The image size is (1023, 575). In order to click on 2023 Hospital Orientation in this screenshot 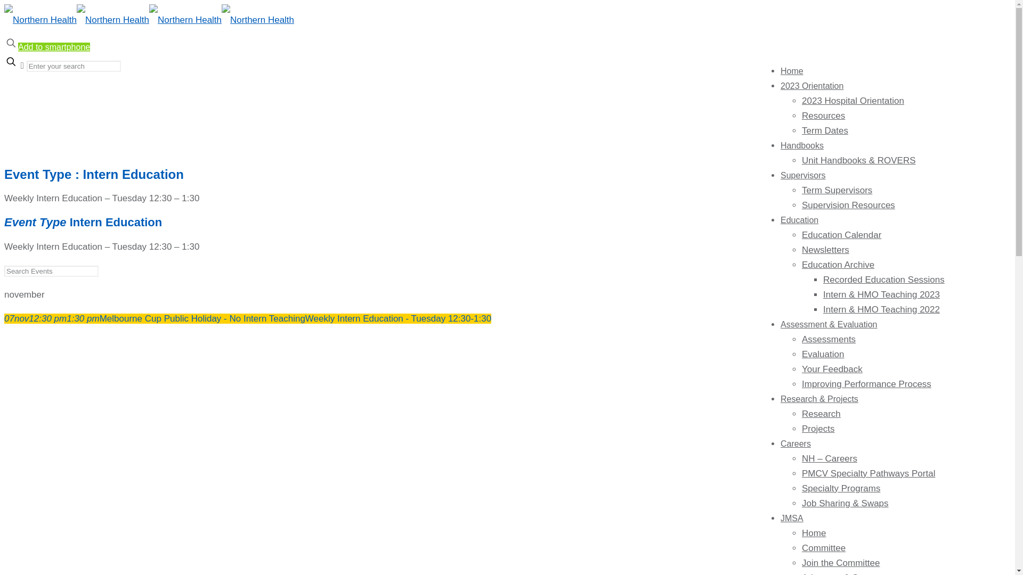, I will do `click(853, 101)`.